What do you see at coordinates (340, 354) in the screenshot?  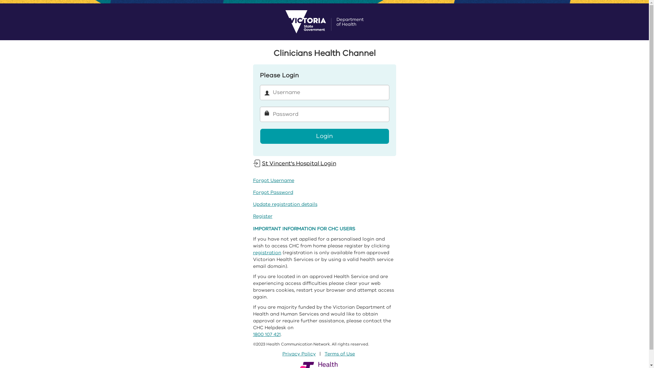 I see `Terms of Use` at bounding box center [340, 354].